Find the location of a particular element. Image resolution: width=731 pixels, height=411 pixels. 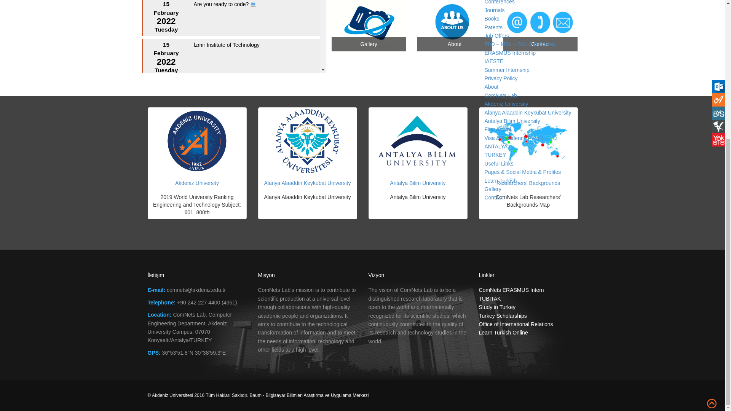

Akdeniz University is located at coordinates (506, 104).